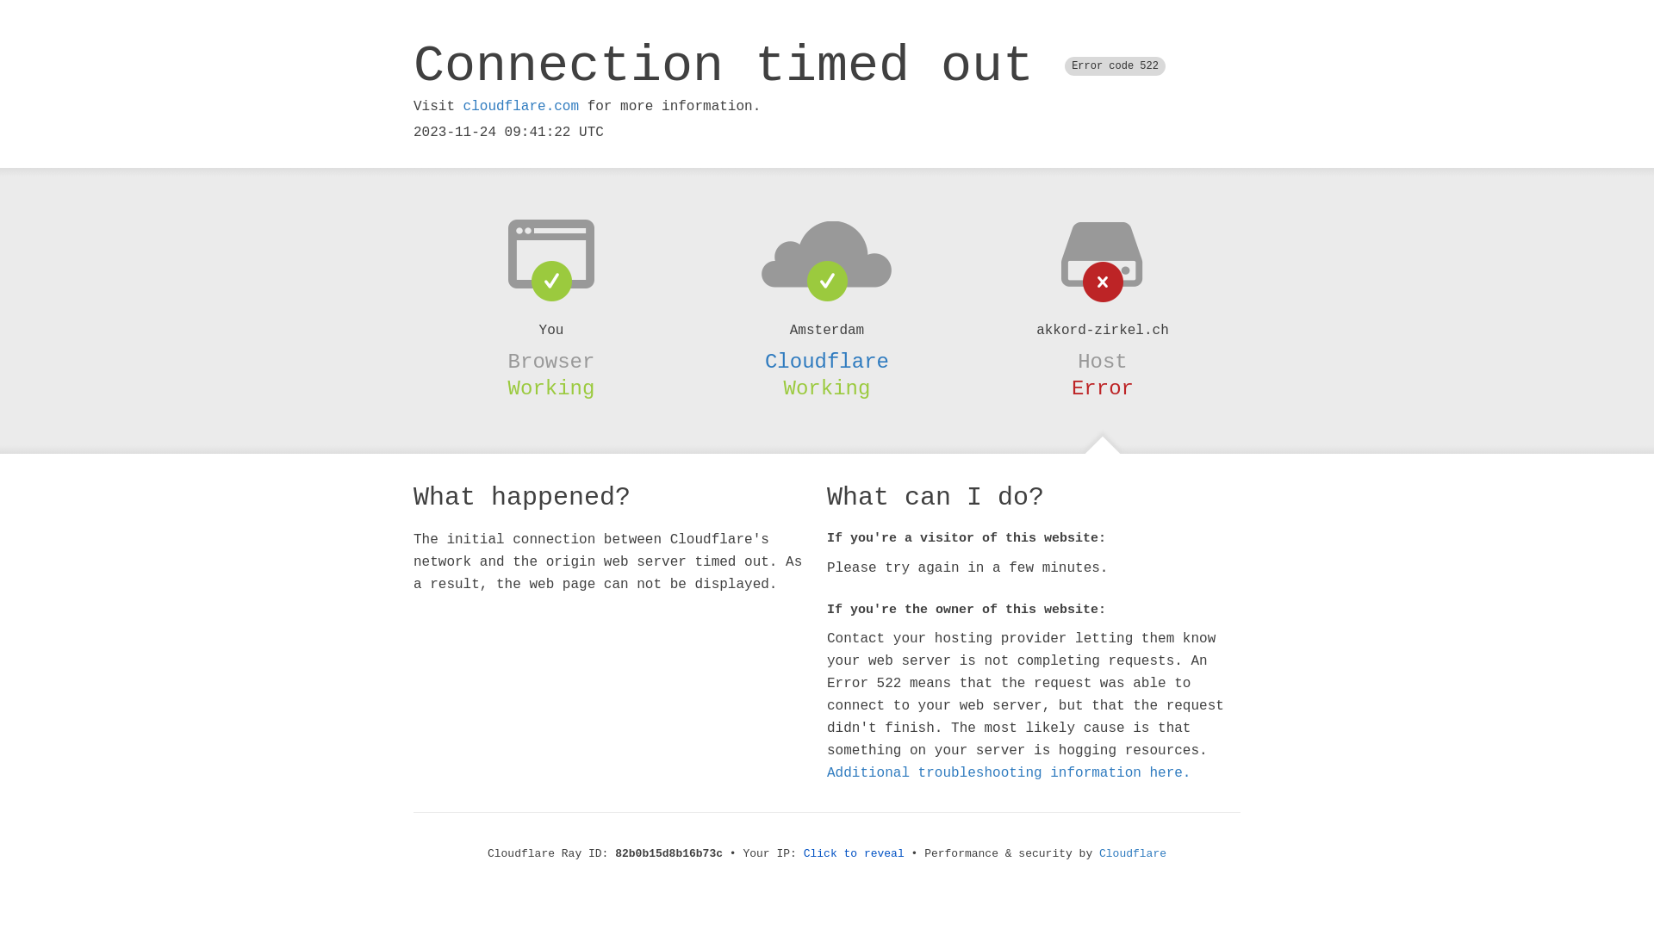 This screenshot has height=930, width=1654. Describe the element at coordinates (521, 107) in the screenshot. I see `cloudflare.com` at that location.